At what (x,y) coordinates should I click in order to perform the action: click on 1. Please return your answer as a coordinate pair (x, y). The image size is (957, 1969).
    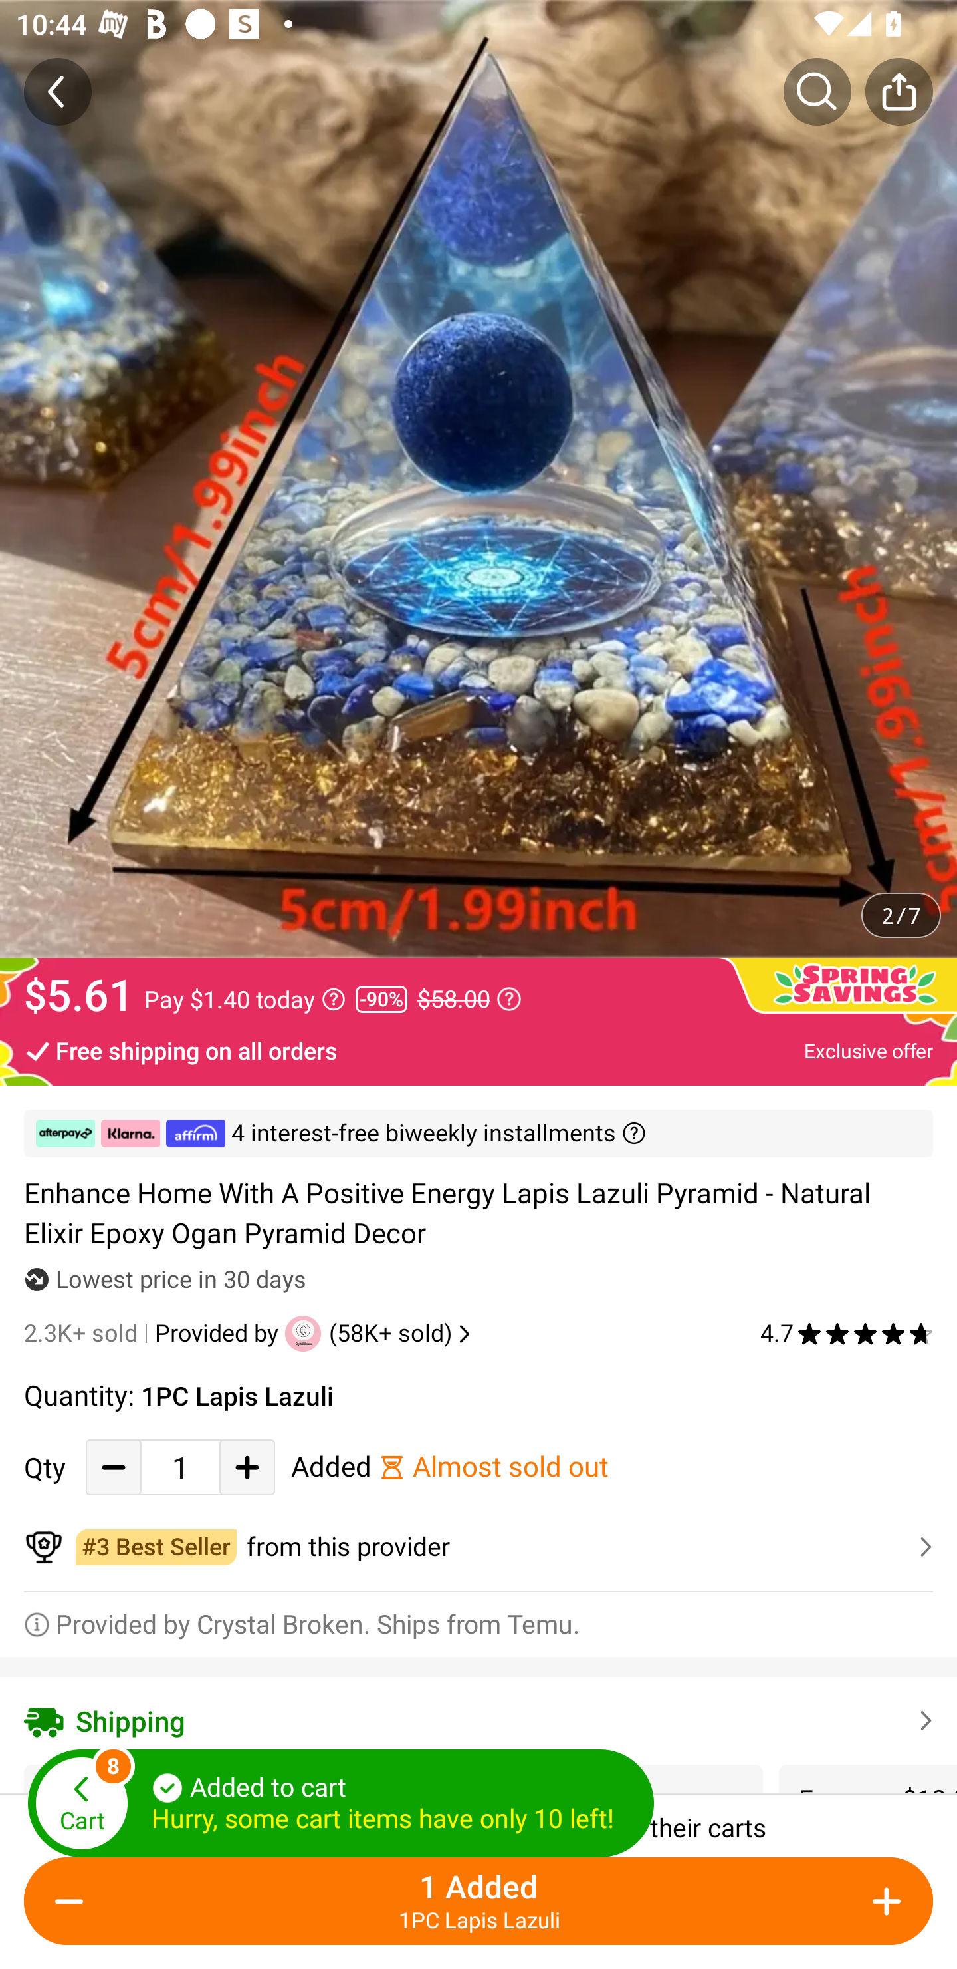
    Looking at the image, I should click on (180, 1466).